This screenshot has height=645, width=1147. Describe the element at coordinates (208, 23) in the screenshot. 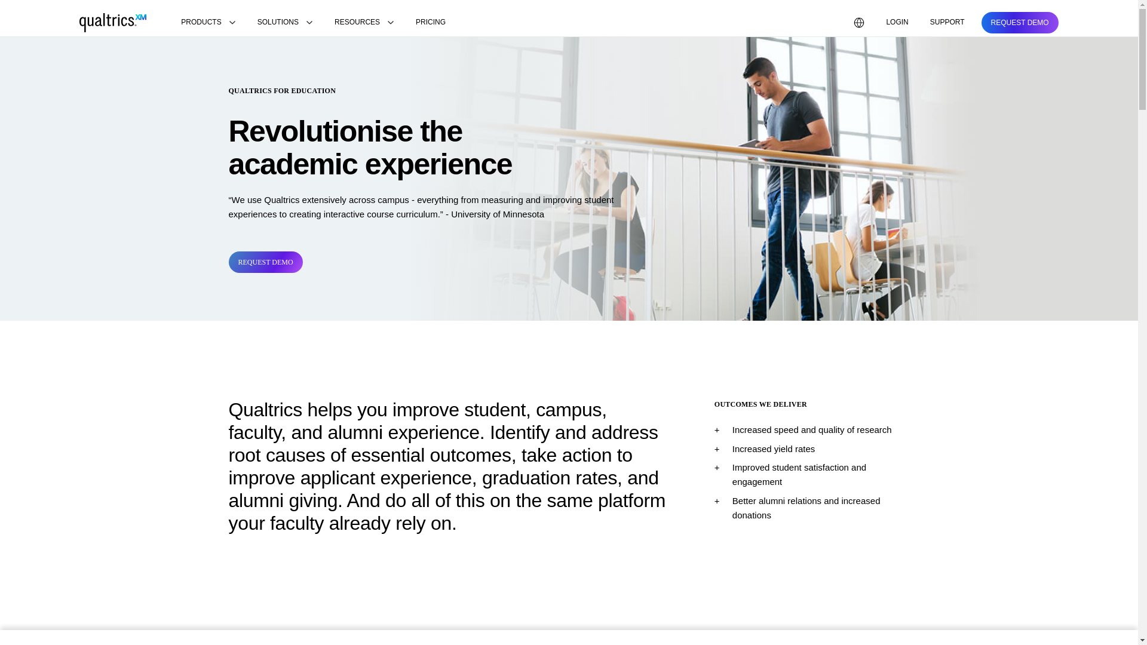

I see `PRODUCTS` at that location.